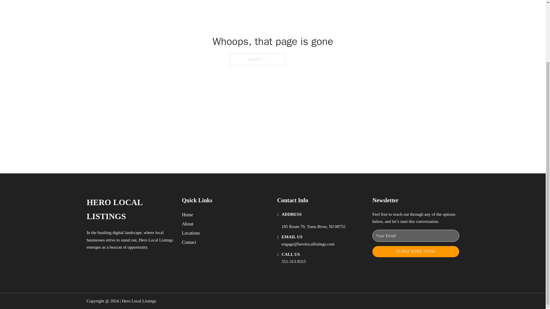  I want to click on Home, so click(187, 215).